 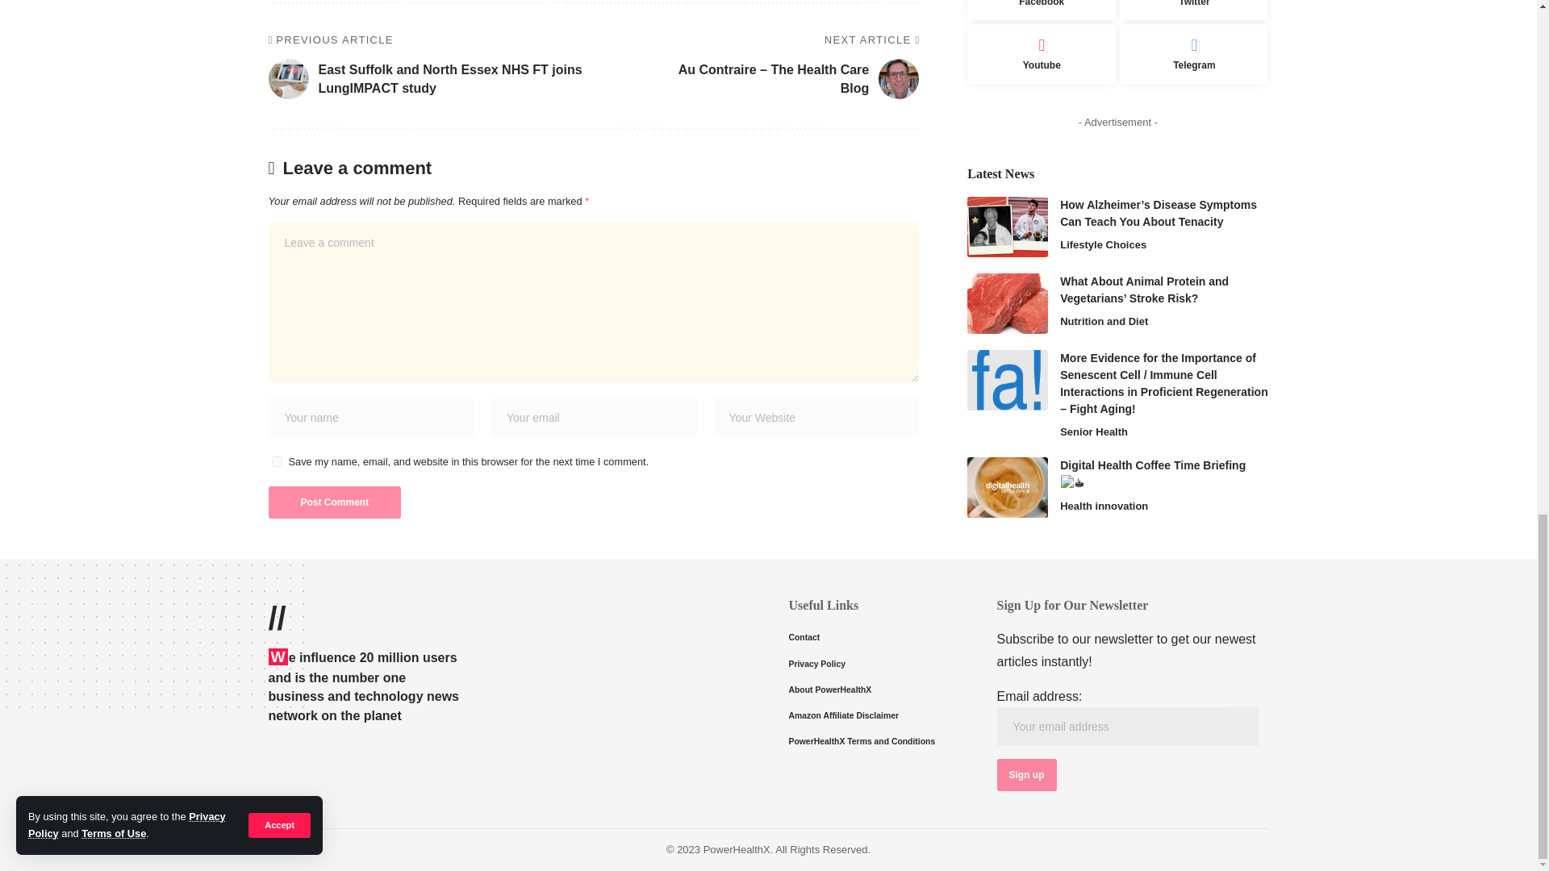 What do you see at coordinates (334, 502) in the screenshot?
I see `Post Comment` at bounding box center [334, 502].